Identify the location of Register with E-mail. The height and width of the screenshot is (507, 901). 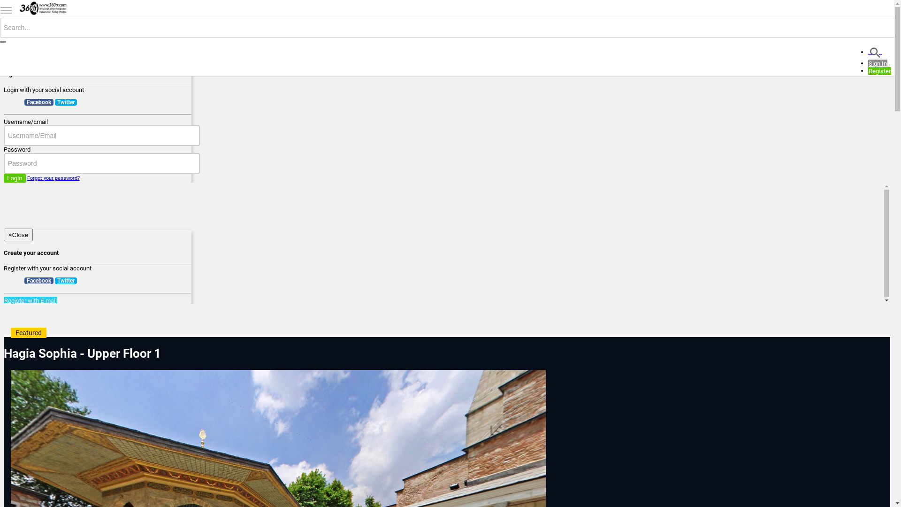
(31, 300).